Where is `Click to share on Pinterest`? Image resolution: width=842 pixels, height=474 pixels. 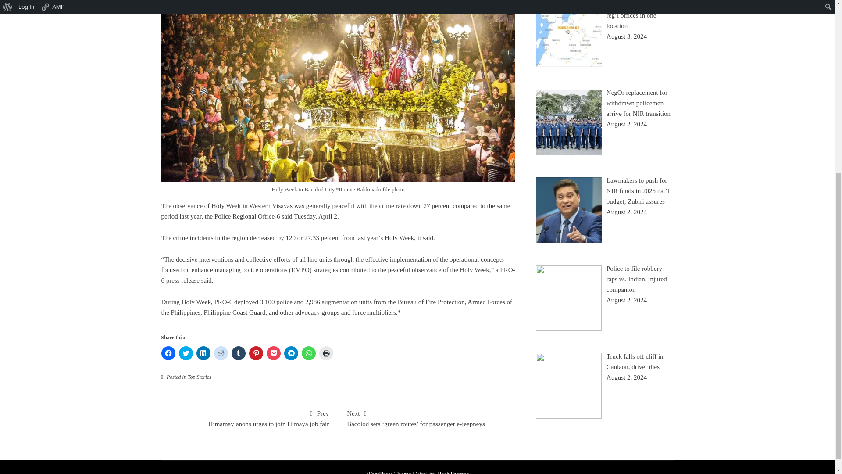
Click to share on Pinterest is located at coordinates (256, 353).